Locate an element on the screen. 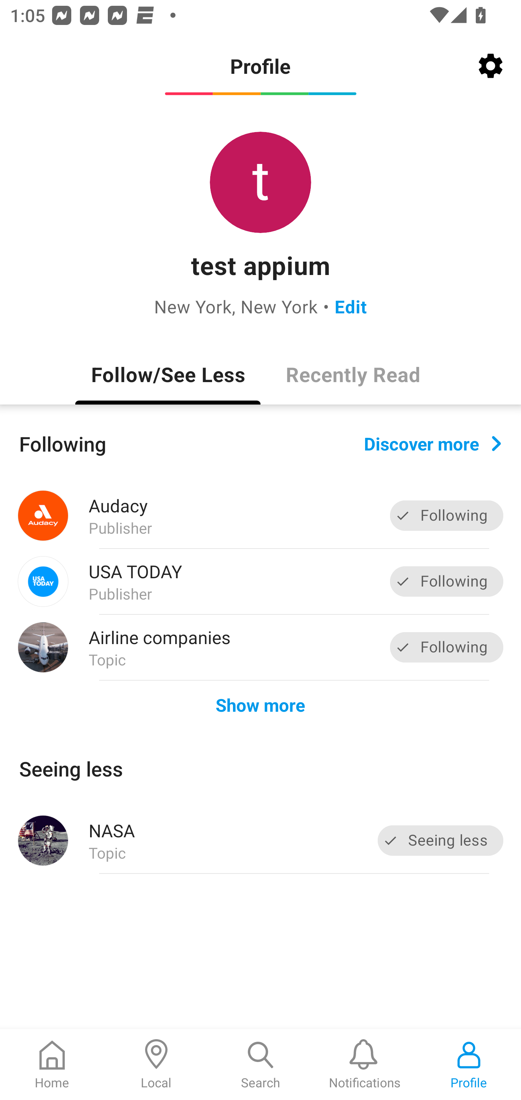  Airline companies Topic Following is located at coordinates (260, 647).